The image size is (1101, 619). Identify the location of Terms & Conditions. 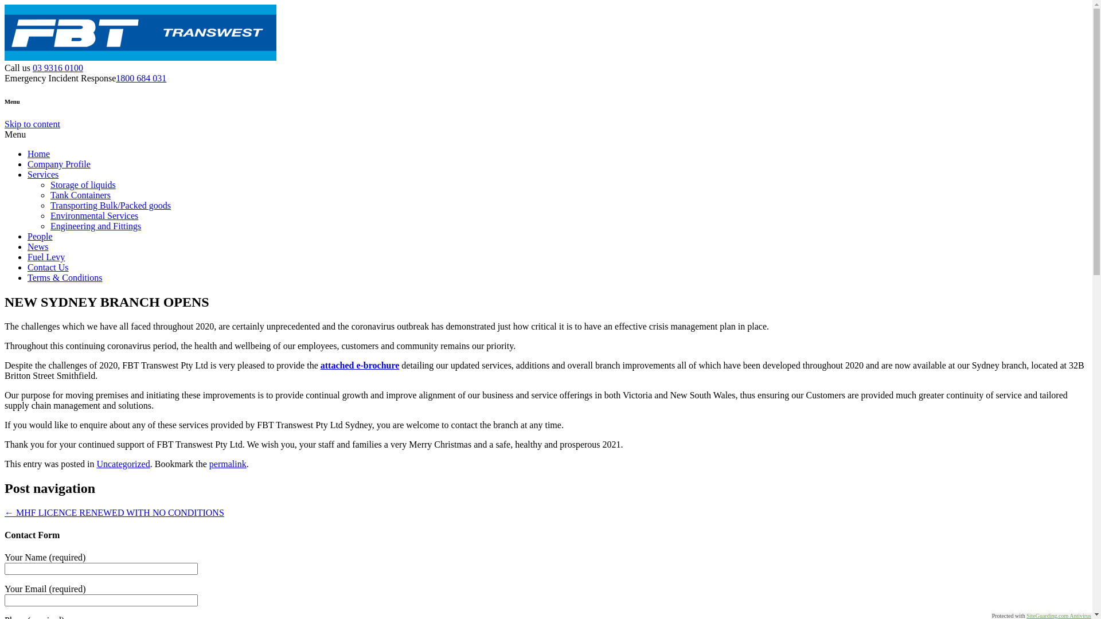
(65, 277).